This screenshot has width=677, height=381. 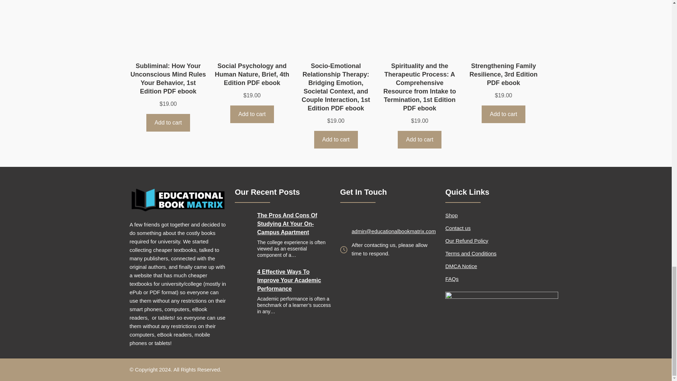 I want to click on Add to cart, so click(x=503, y=114).